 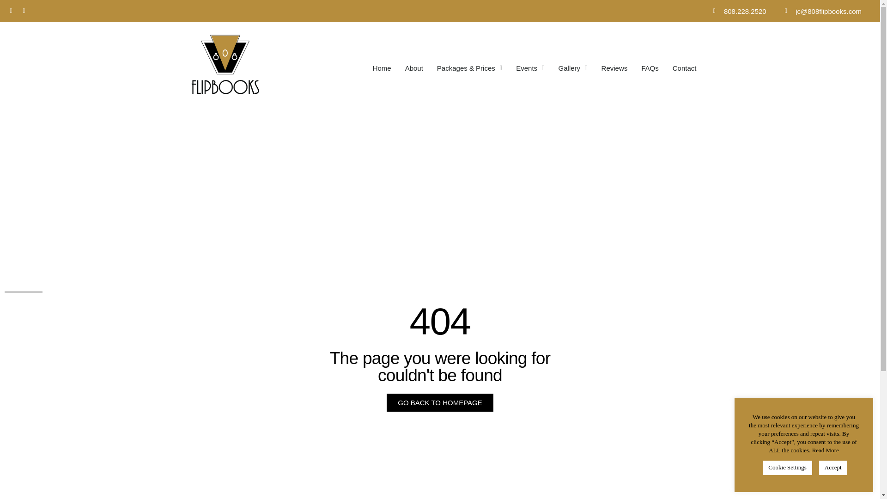 What do you see at coordinates (530, 68) in the screenshot?
I see `Events` at bounding box center [530, 68].